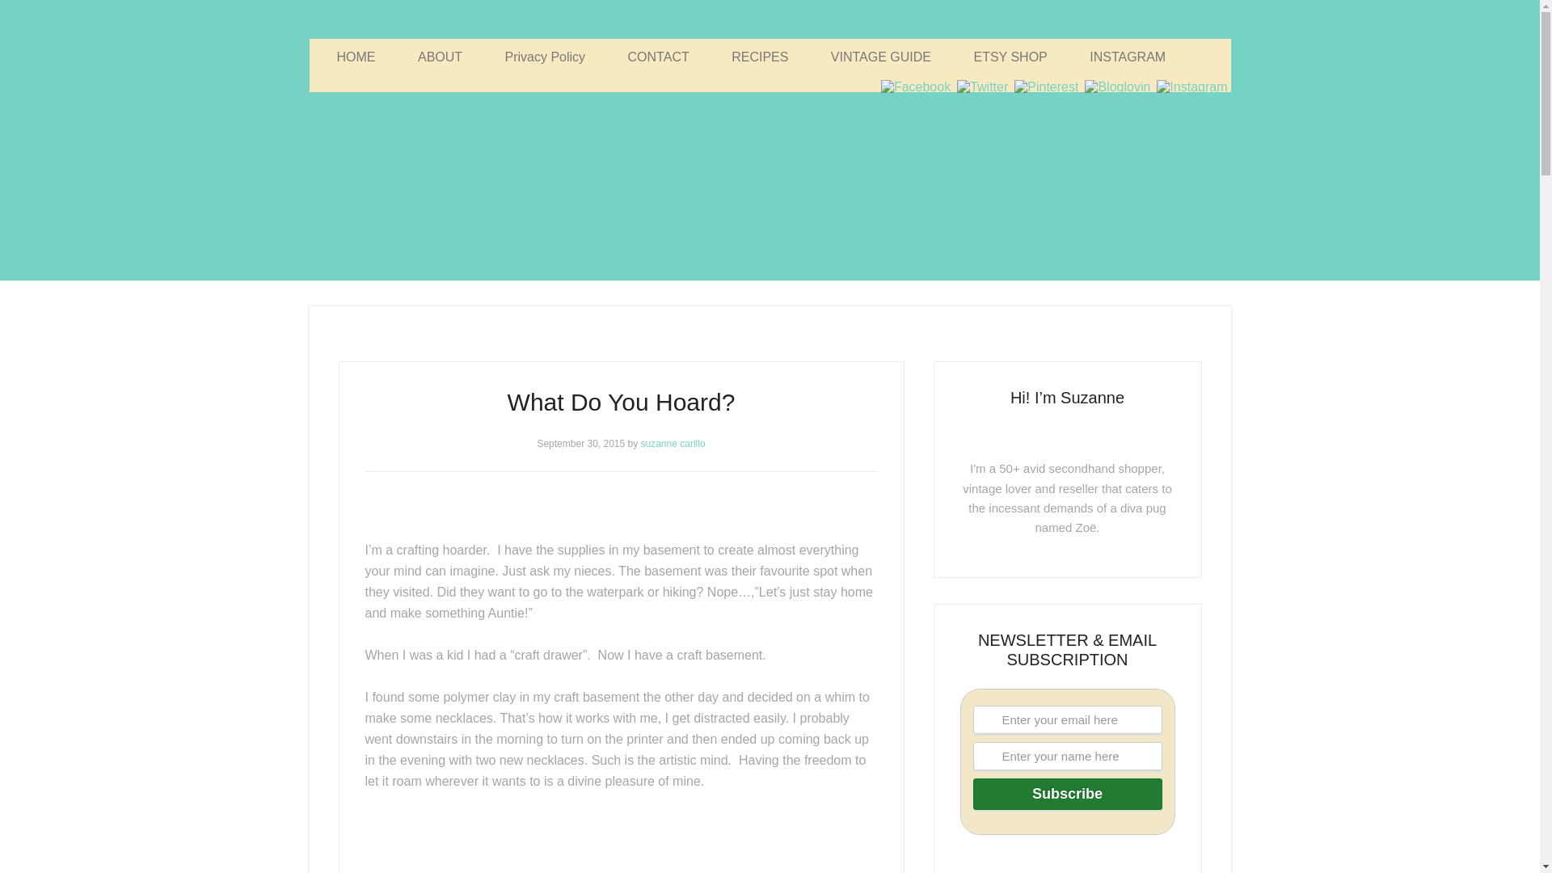 This screenshot has width=1552, height=873. What do you see at coordinates (440, 57) in the screenshot?
I see `ABOUT` at bounding box center [440, 57].